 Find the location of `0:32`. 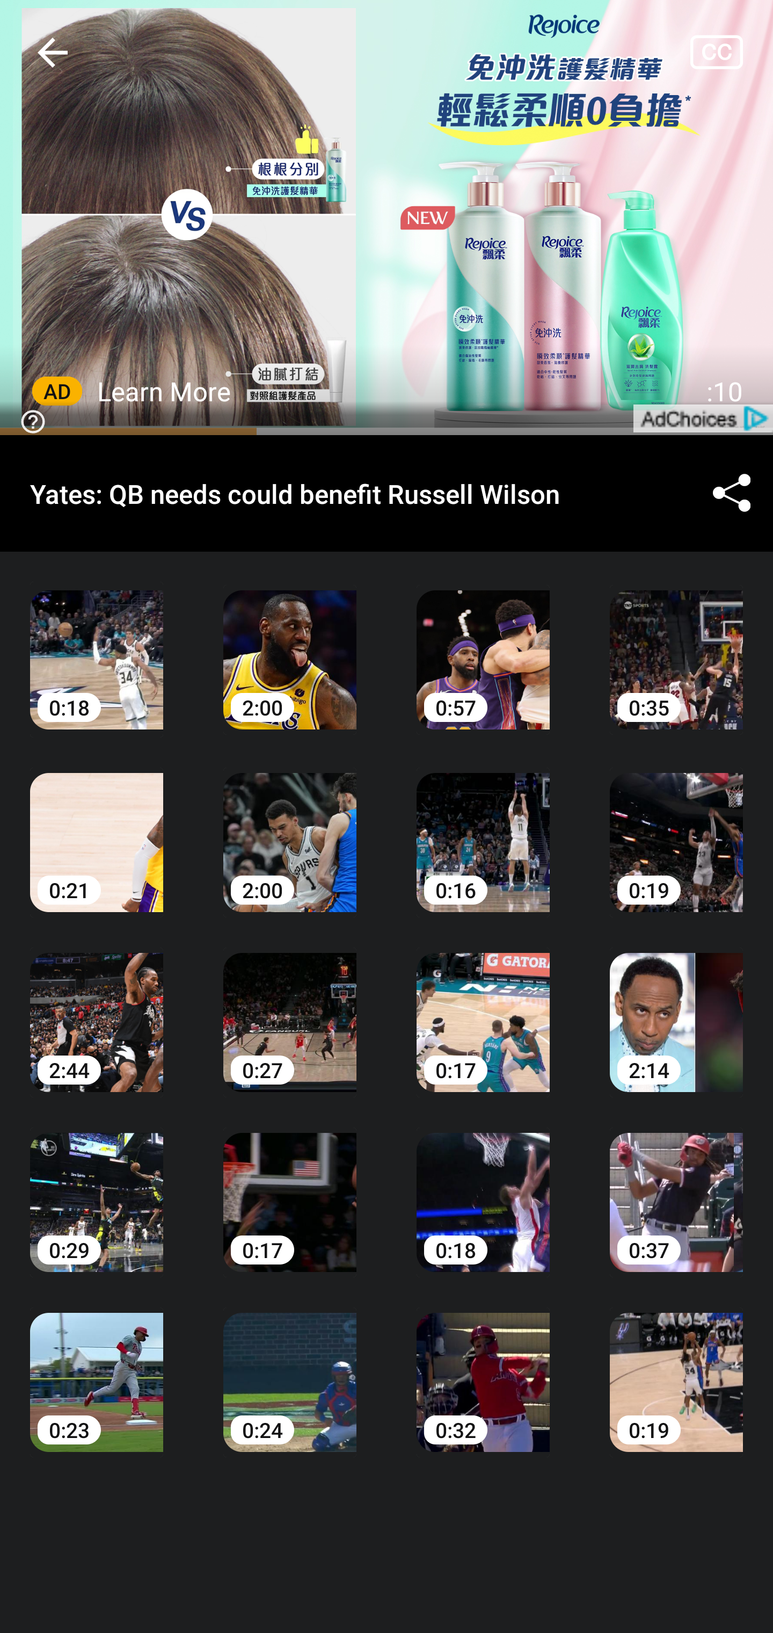

0:32 is located at coordinates (483, 1367).